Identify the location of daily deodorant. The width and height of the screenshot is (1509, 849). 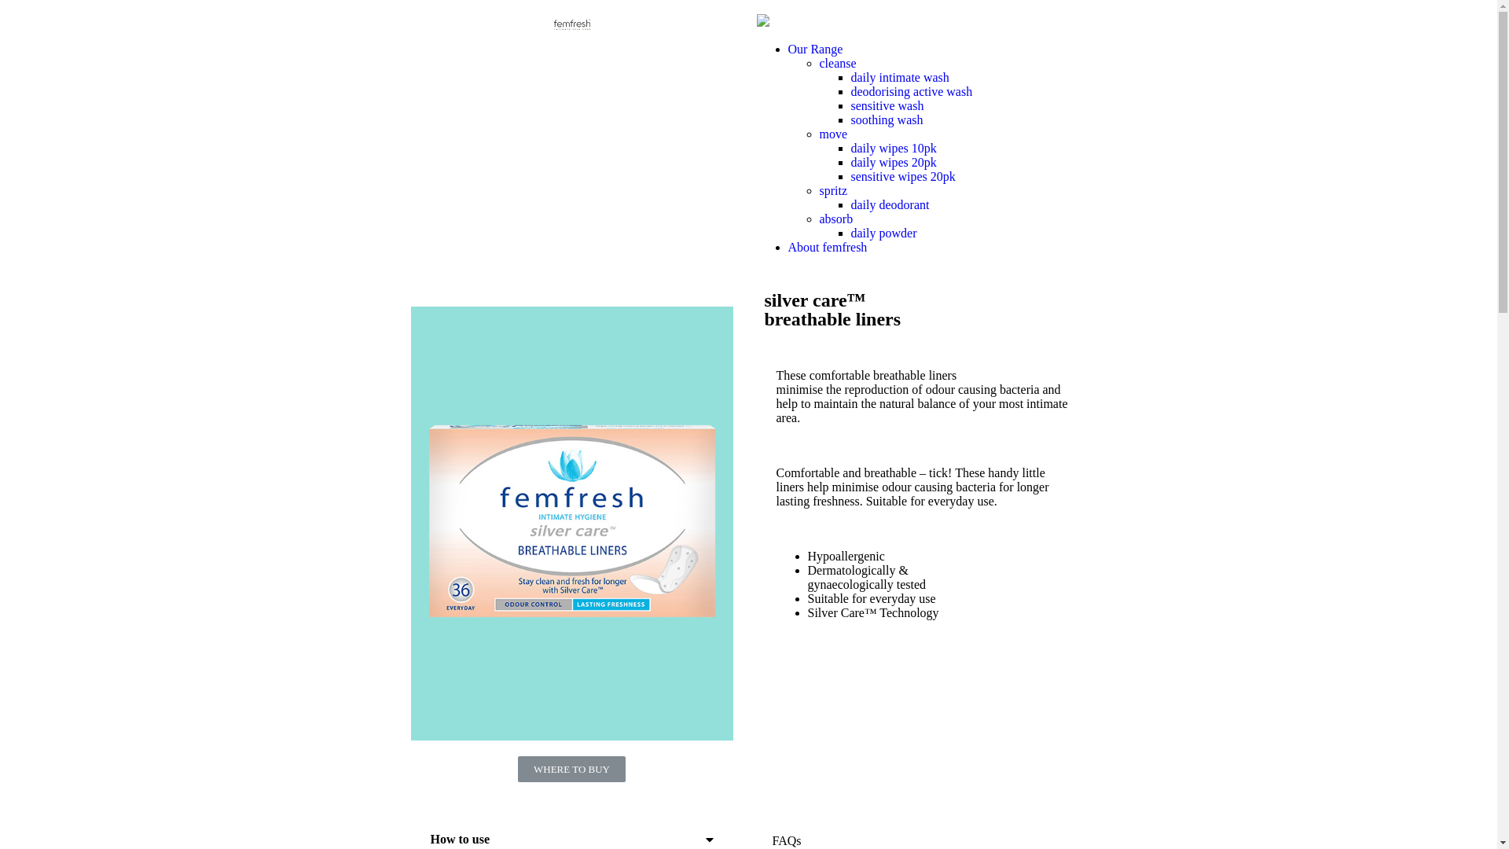
(890, 204).